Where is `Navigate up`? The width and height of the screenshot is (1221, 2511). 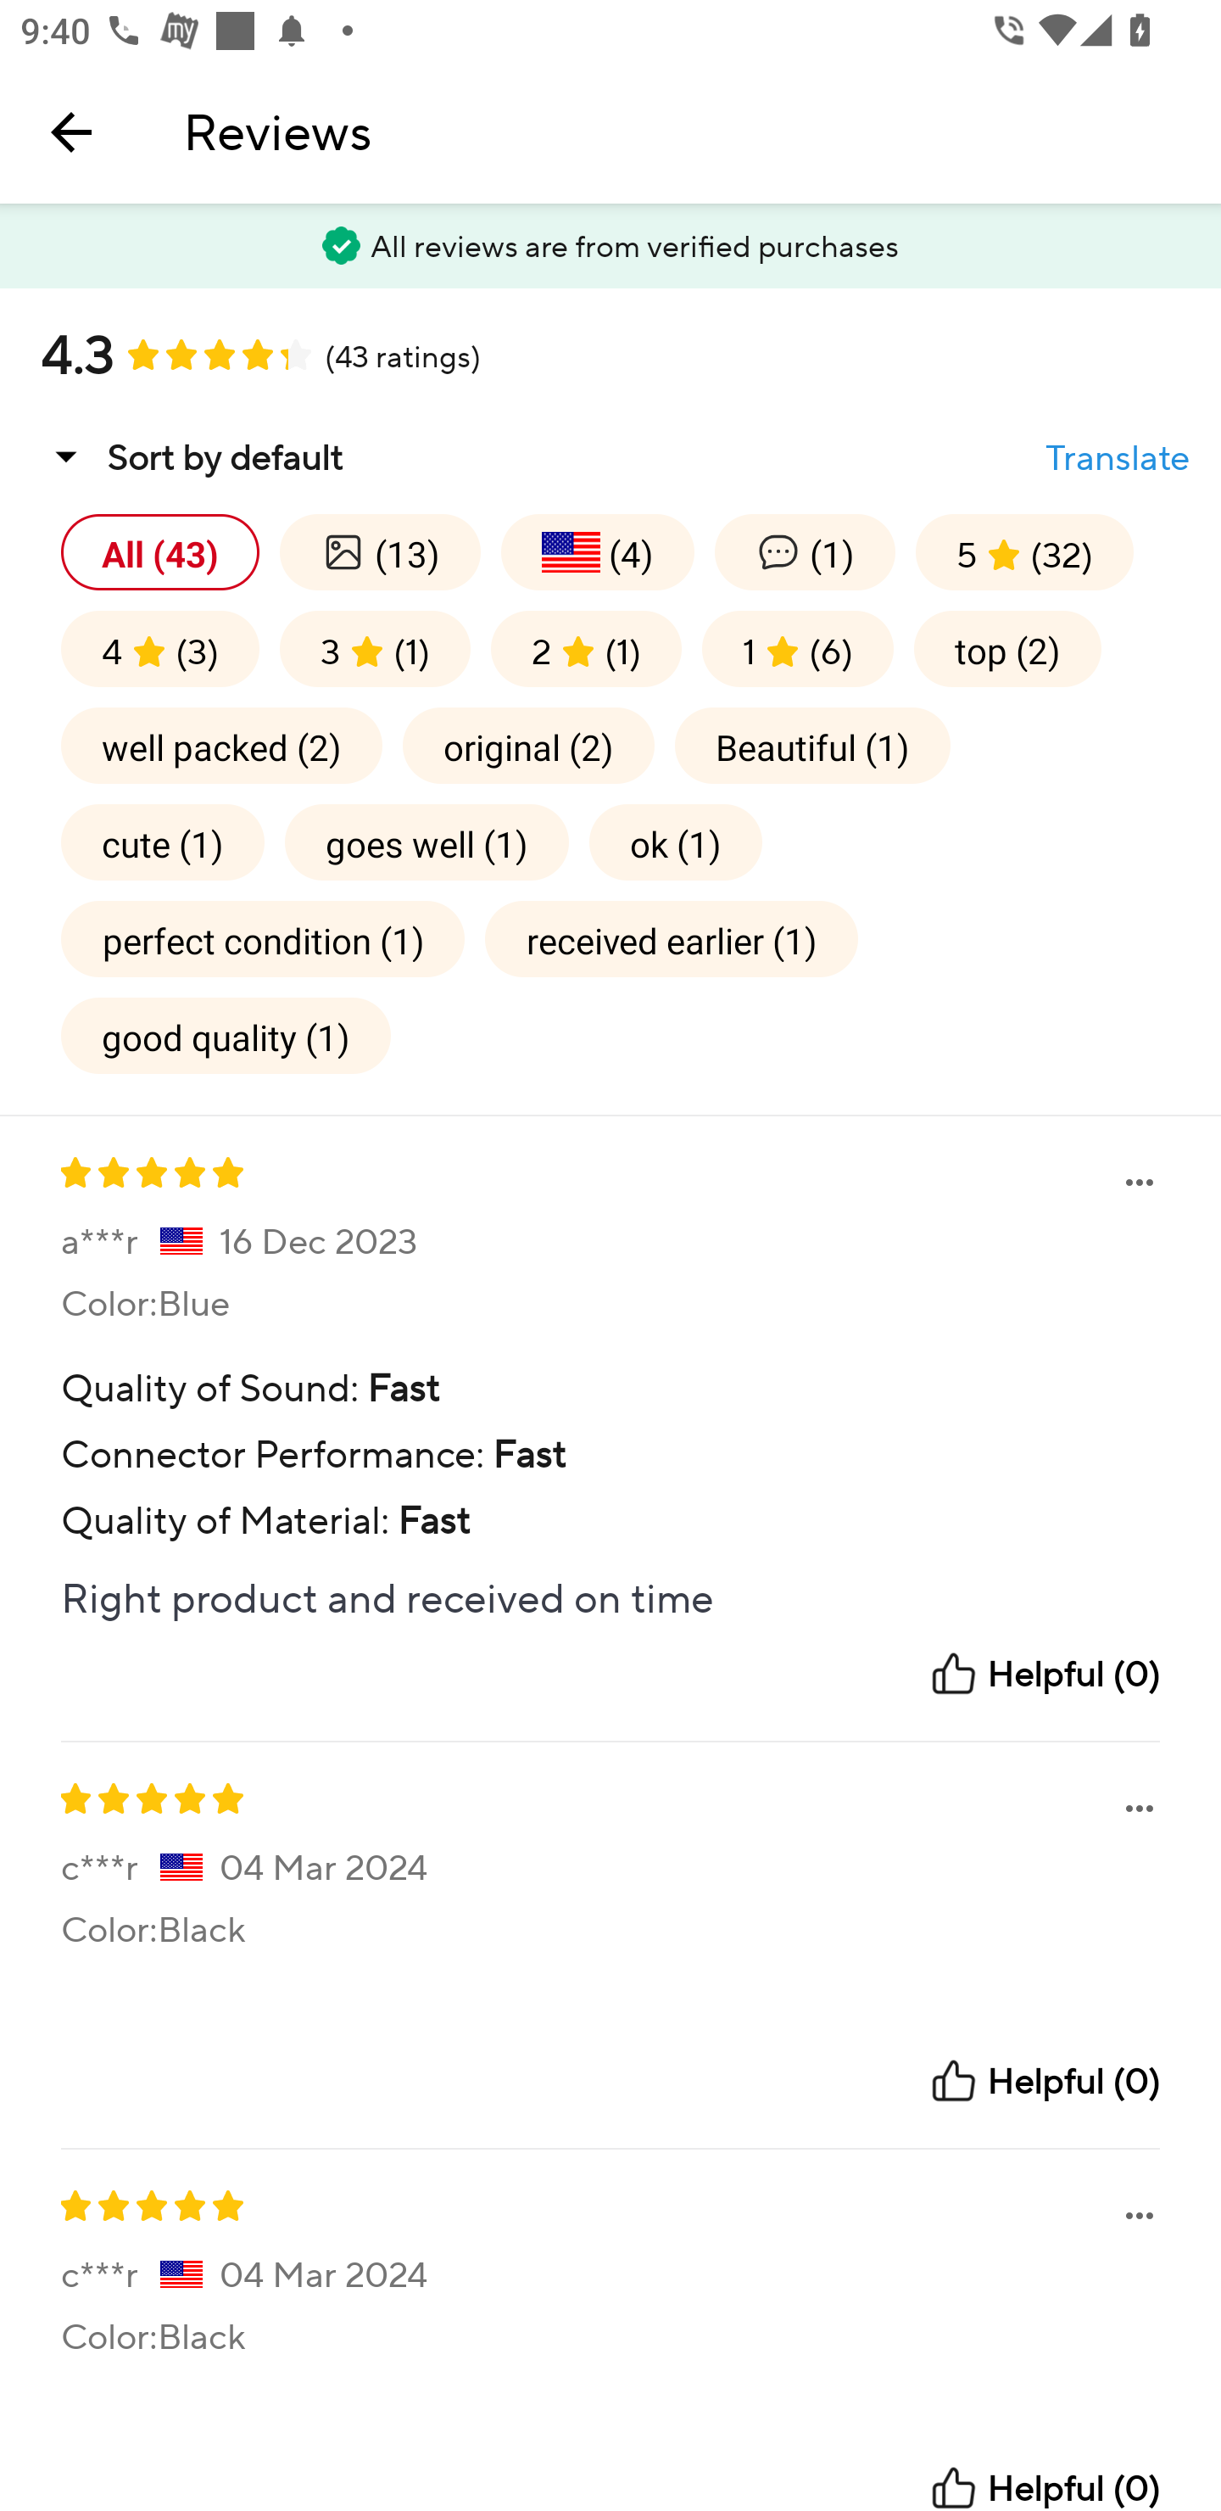
Navigate up is located at coordinates (71, 131).